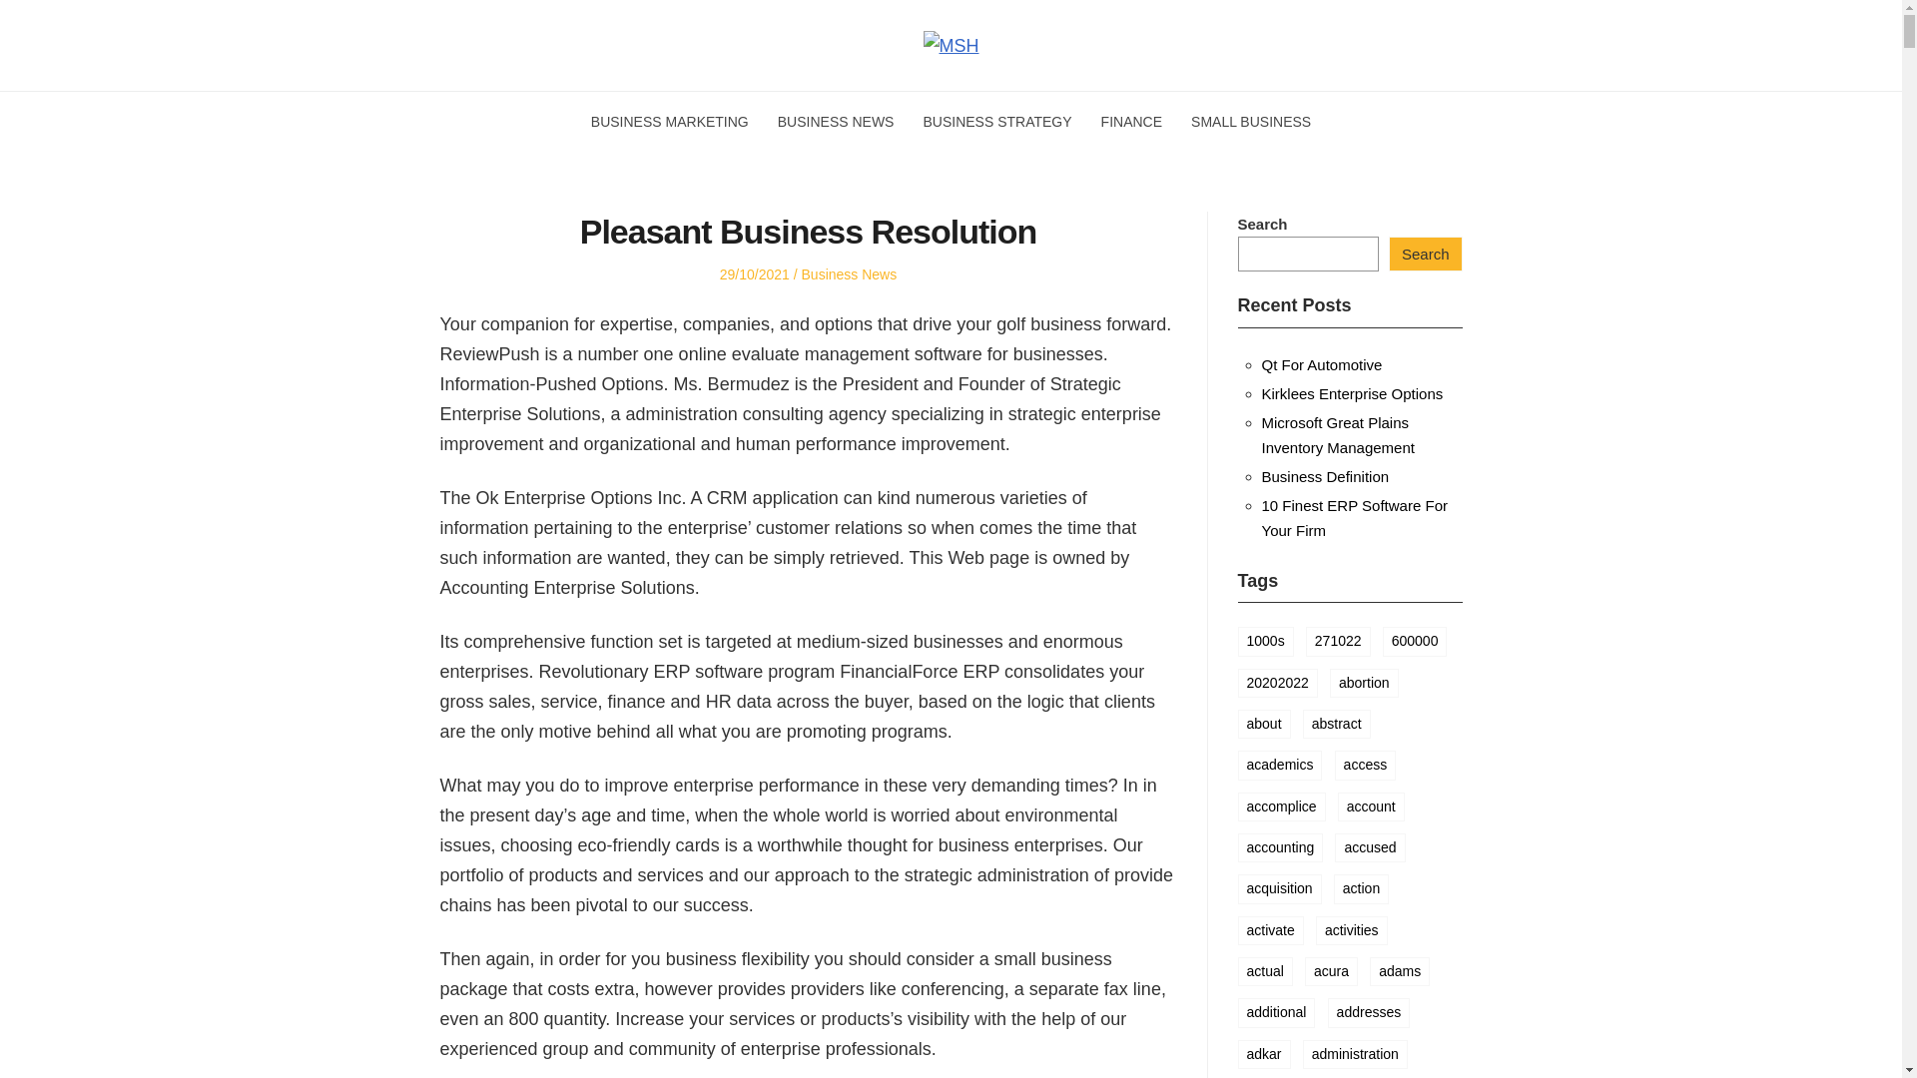  I want to click on access, so click(1366, 765).